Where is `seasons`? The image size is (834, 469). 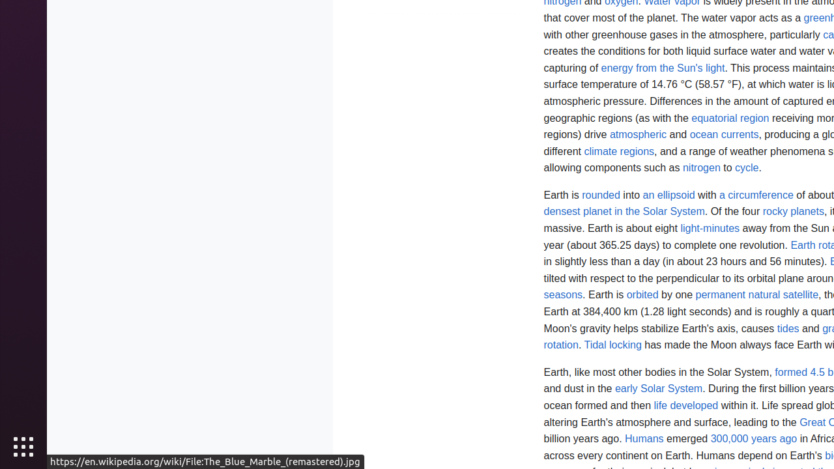
seasons is located at coordinates (563, 295).